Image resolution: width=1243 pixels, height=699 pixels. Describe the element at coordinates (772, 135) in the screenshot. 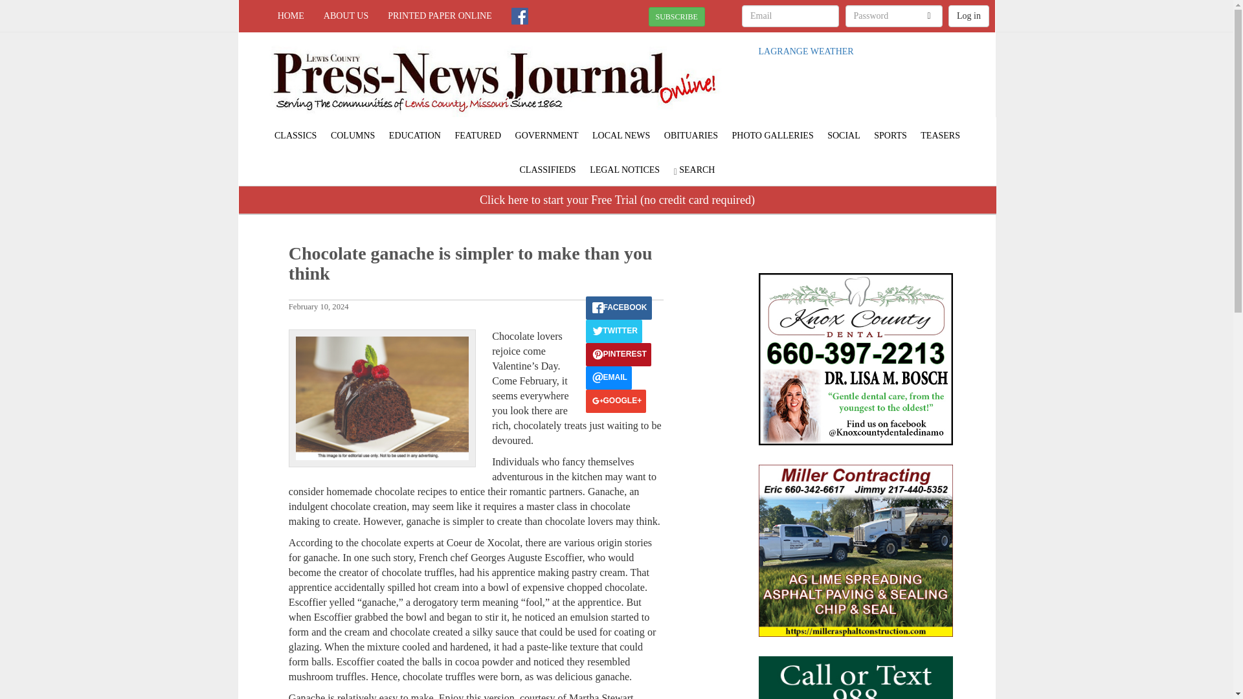

I see `PHOTO GALLERIES` at that location.